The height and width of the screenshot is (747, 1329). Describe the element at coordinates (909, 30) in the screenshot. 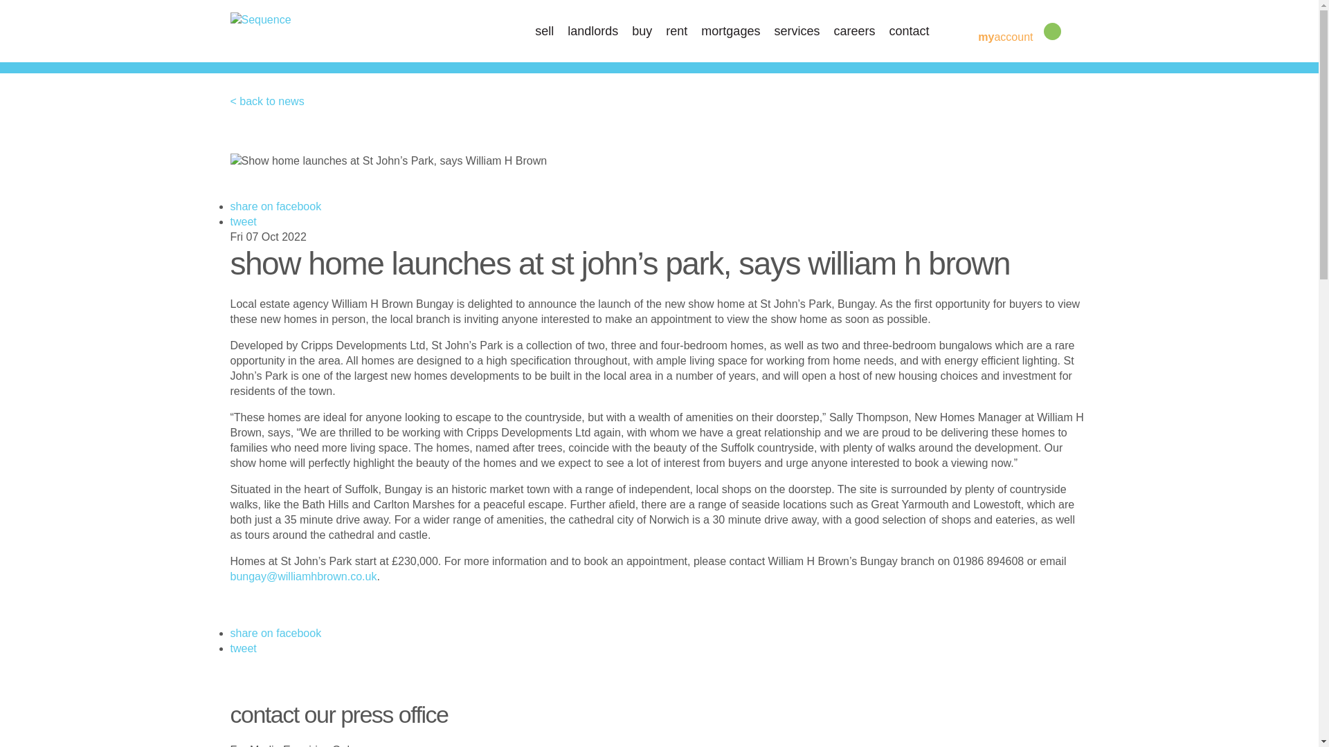

I see `contact` at that location.